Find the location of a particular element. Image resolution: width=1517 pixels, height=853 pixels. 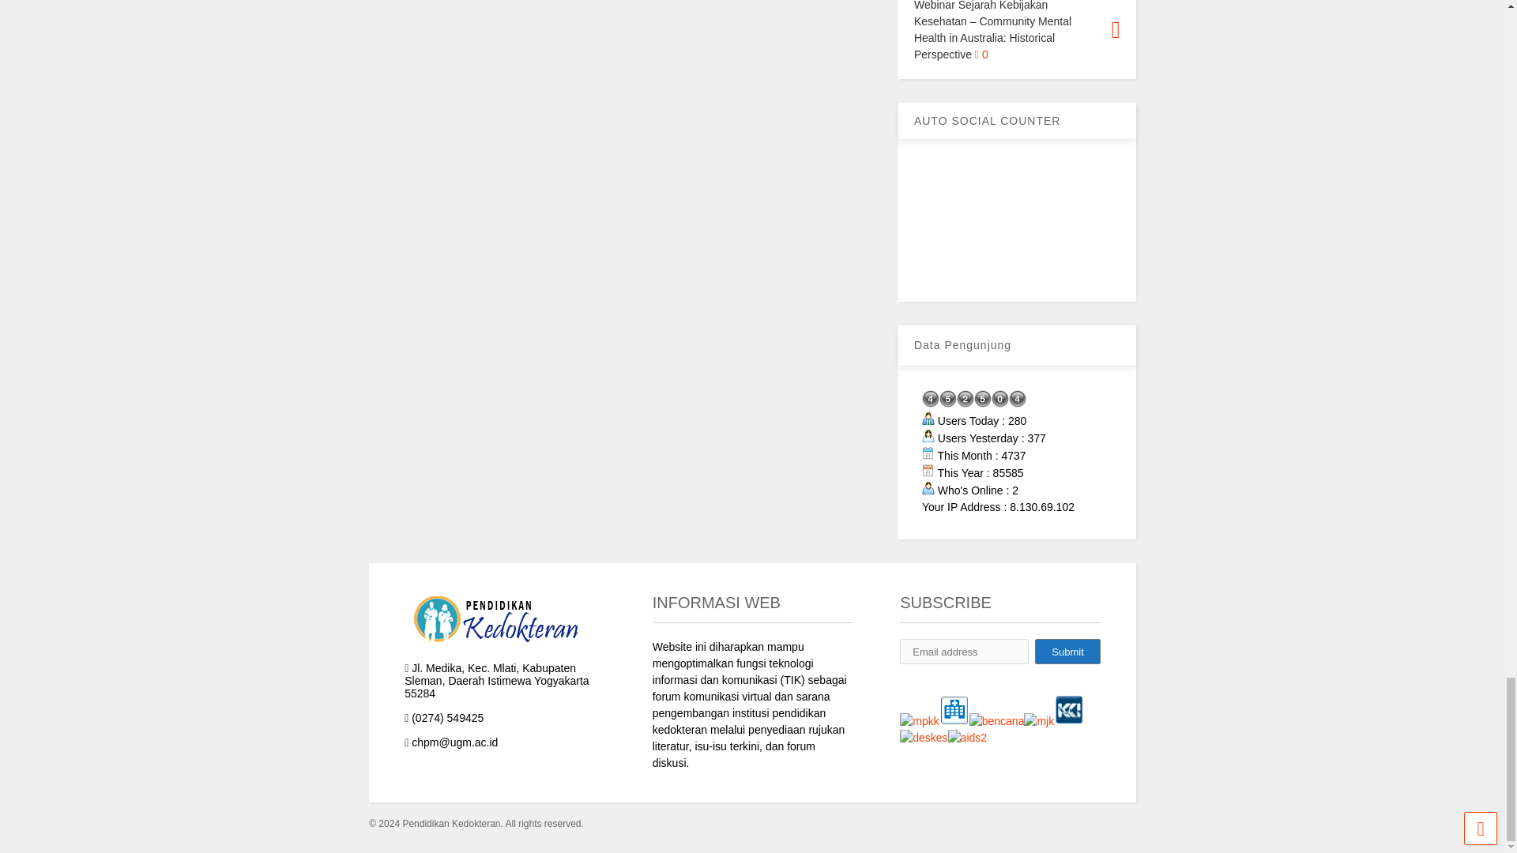

Kebijakan Kesehatan Indonesia is located at coordinates (1069, 710).